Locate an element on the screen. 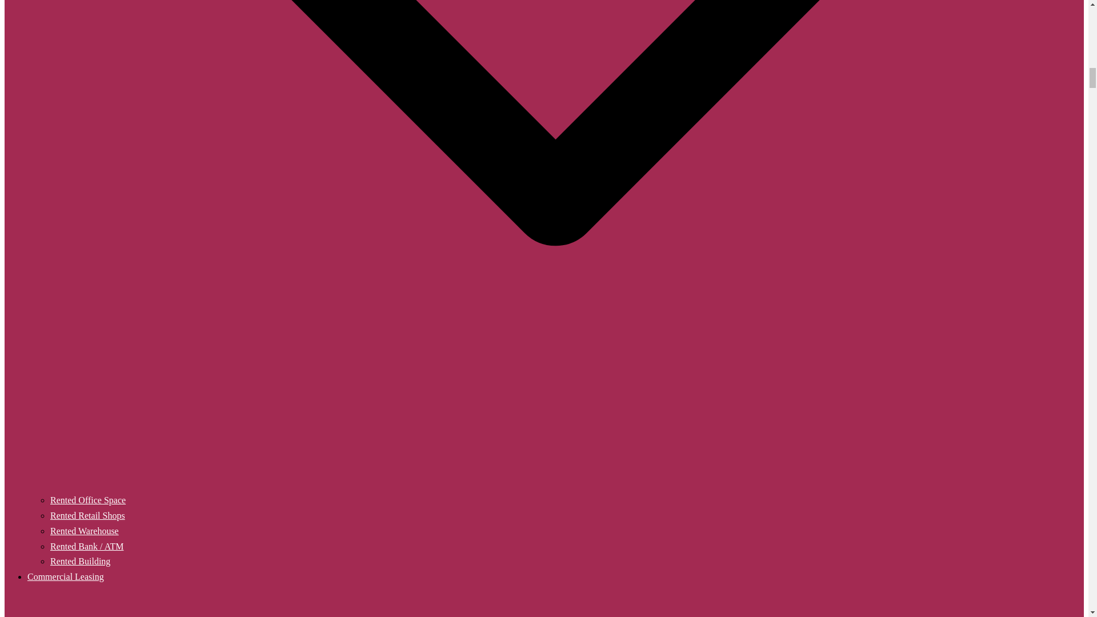  Rented Office Space is located at coordinates (88, 500).